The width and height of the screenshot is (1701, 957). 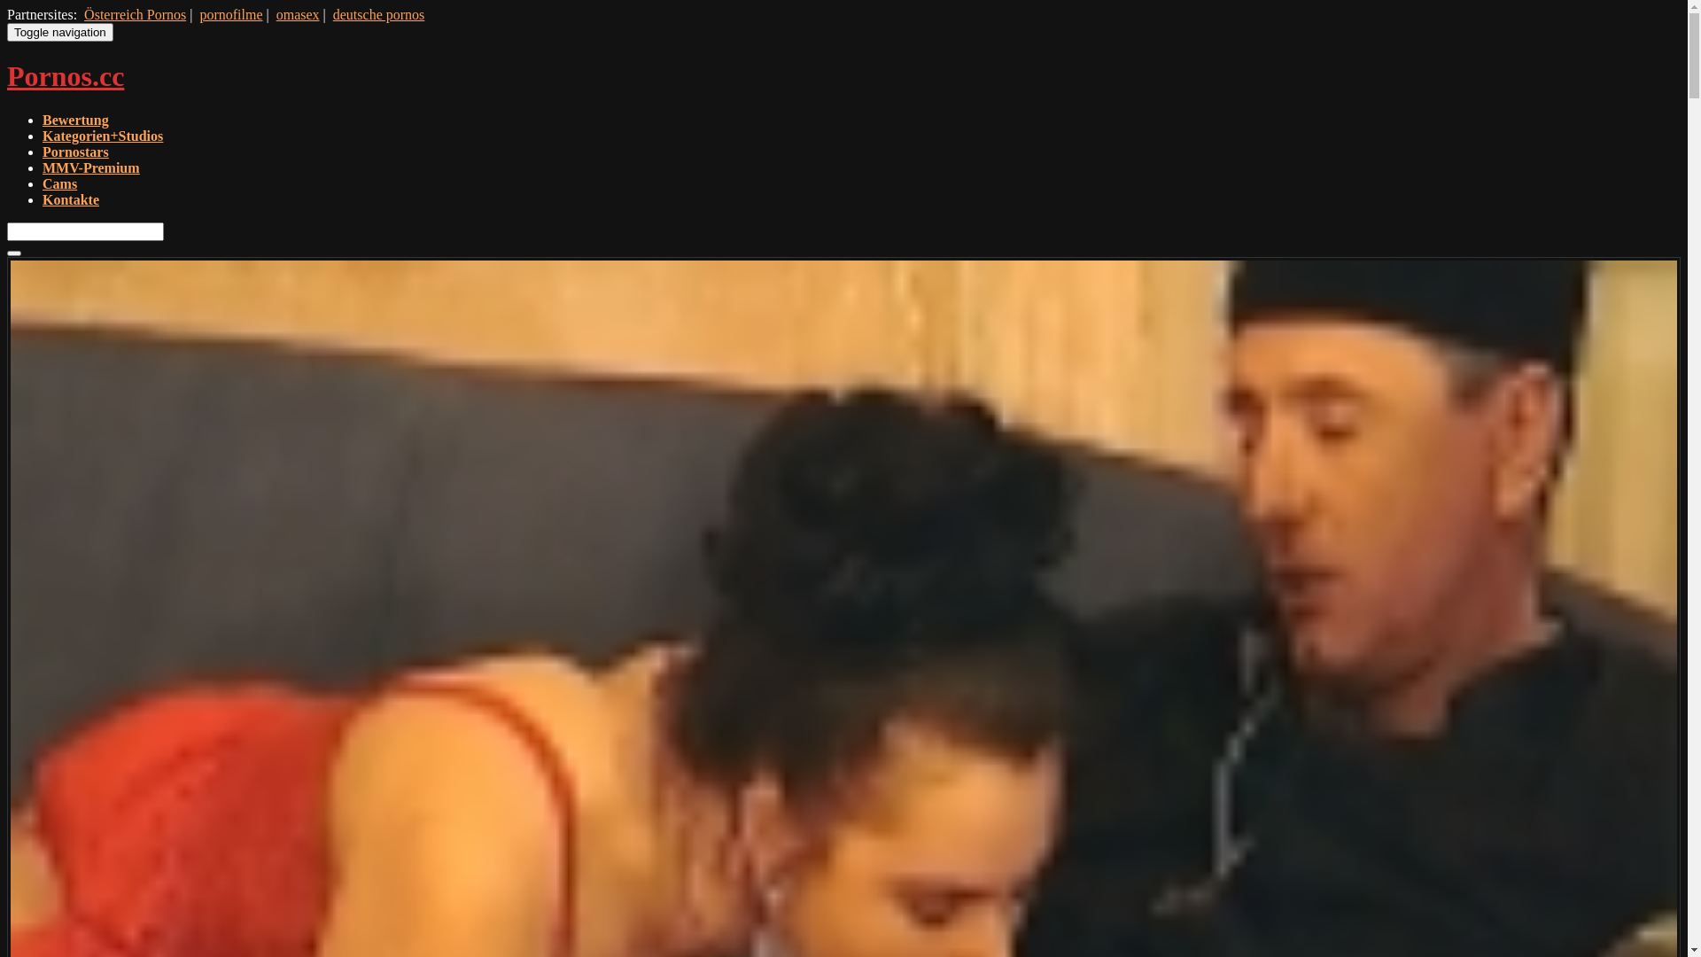 I want to click on Kategorien+Studios, so click(x=103, y=136).